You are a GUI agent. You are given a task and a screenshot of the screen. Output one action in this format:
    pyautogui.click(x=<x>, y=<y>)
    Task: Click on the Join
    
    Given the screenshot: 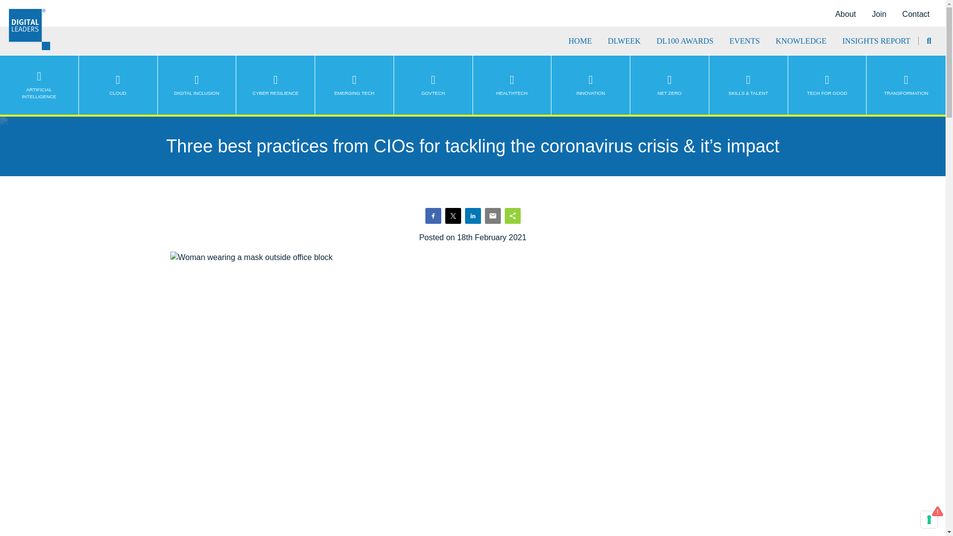 What is the action you would take?
    pyautogui.click(x=879, y=14)
    